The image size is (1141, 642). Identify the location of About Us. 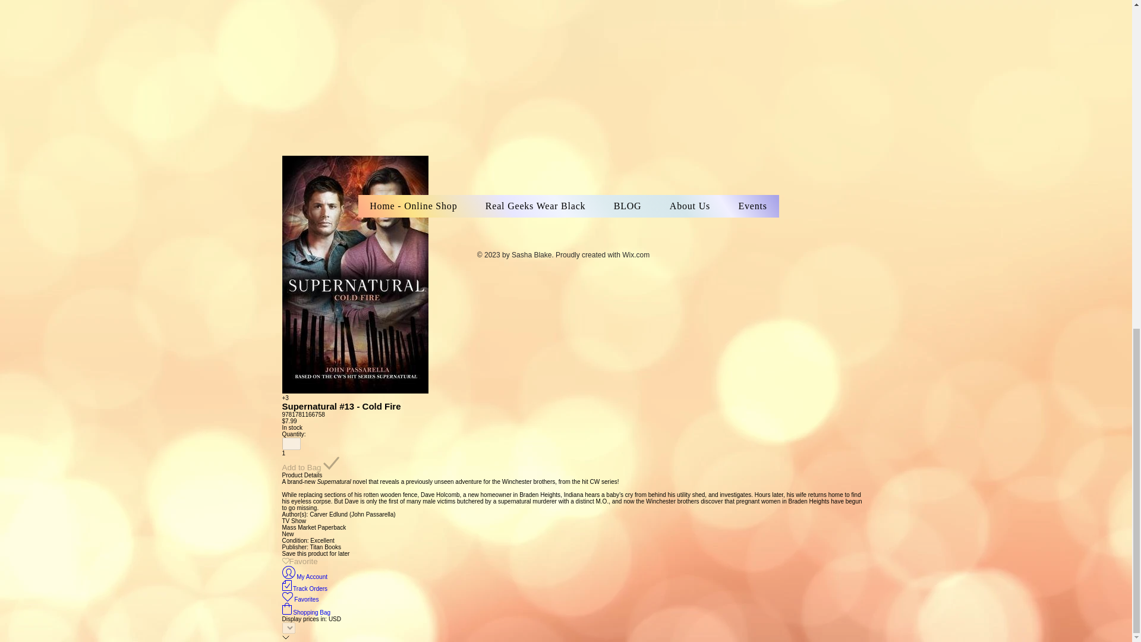
(690, 206).